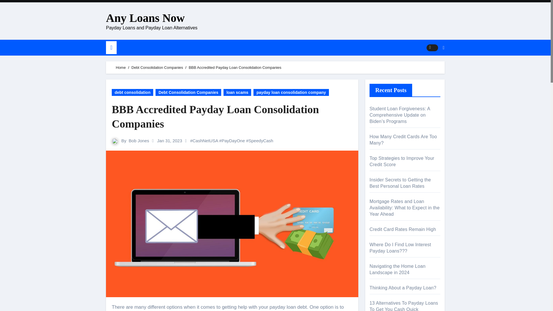 Image resolution: width=553 pixels, height=311 pixels. Describe the element at coordinates (237, 92) in the screenshot. I see `loan scams` at that location.